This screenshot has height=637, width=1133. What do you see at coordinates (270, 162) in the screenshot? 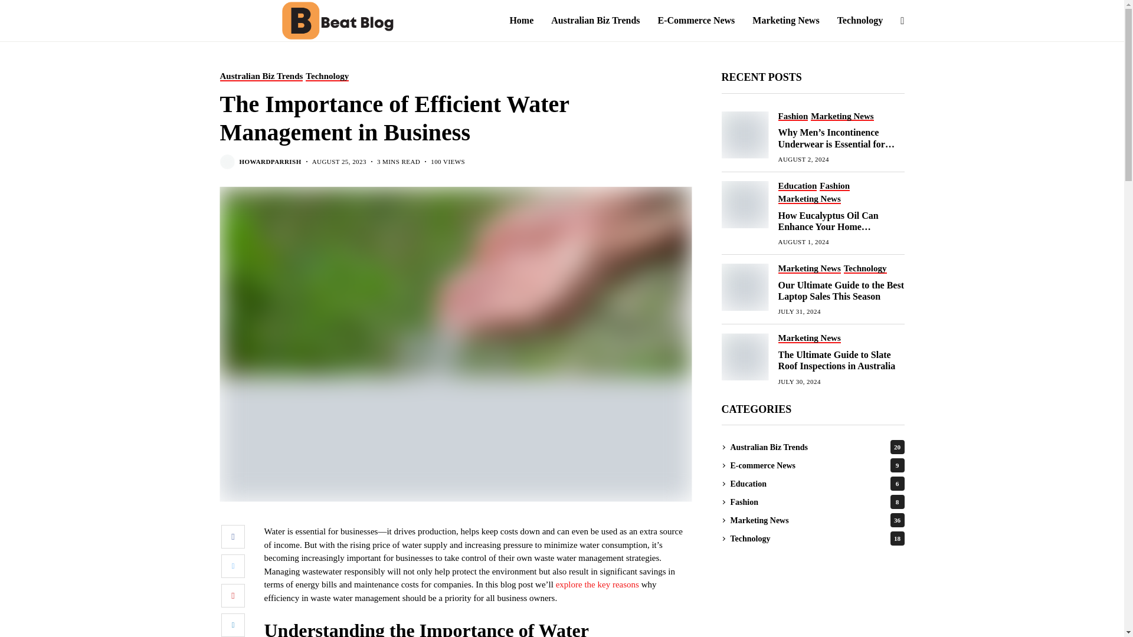
I see `HOWARDPARRISH` at bounding box center [270, 162].